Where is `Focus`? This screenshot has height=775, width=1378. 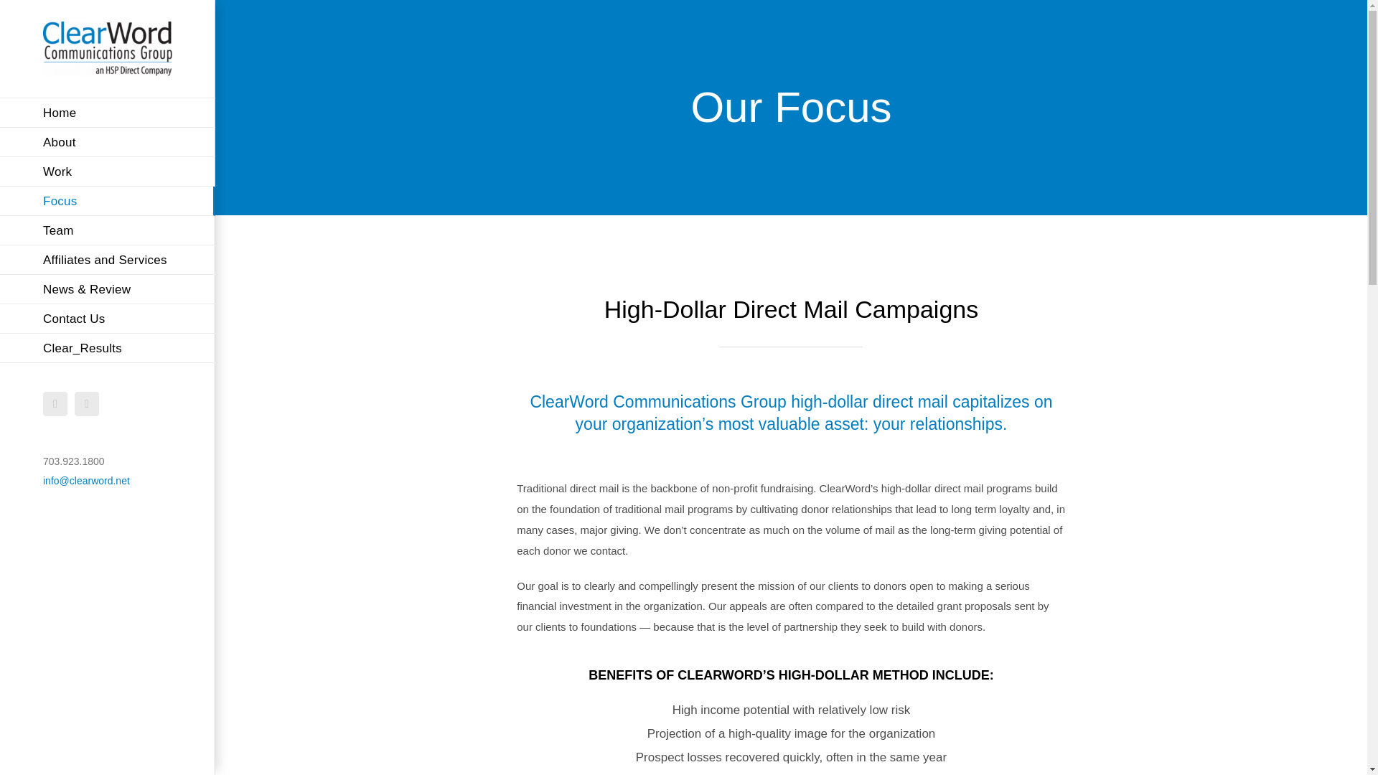
Focus is located at coordinates (108, 201).